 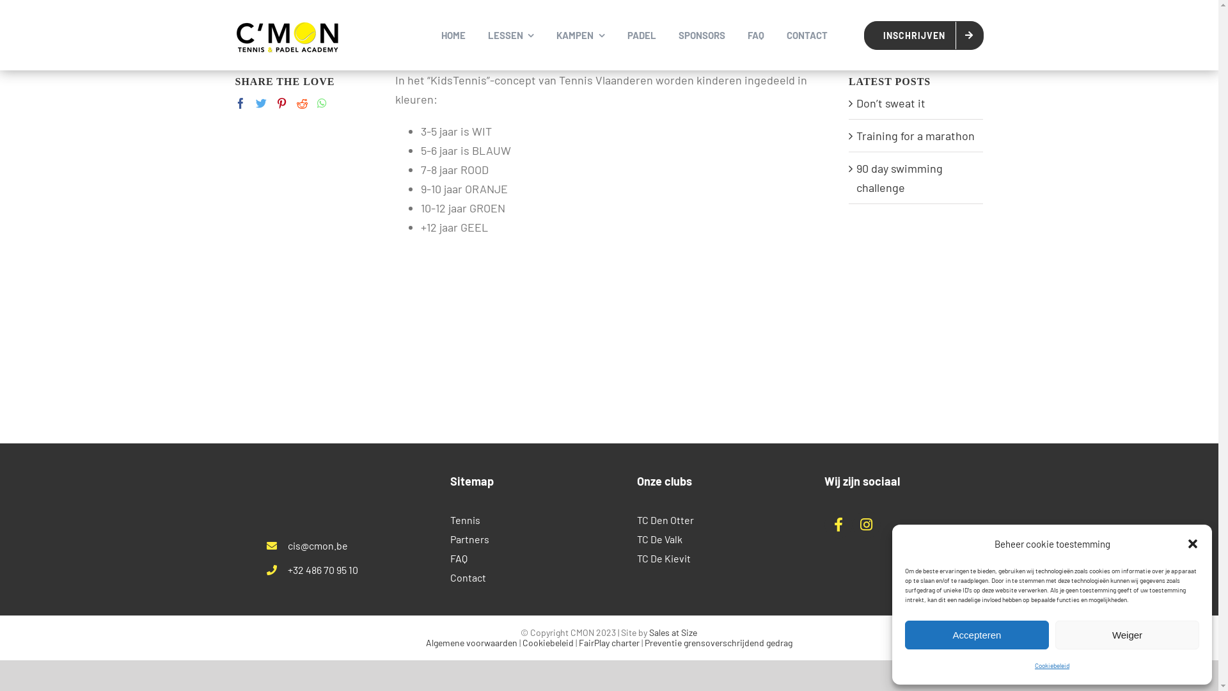 I want to click on Cookiebeleid, so click(x=1052, y=665).